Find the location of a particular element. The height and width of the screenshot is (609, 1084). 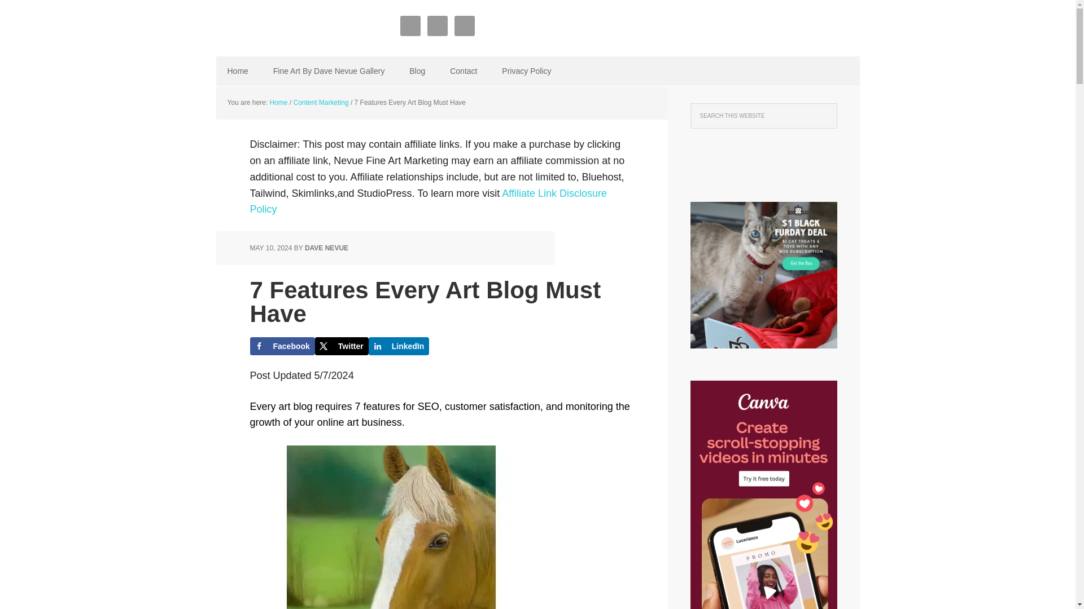

DAVE NEVUE is located at coordinates (326, 248).